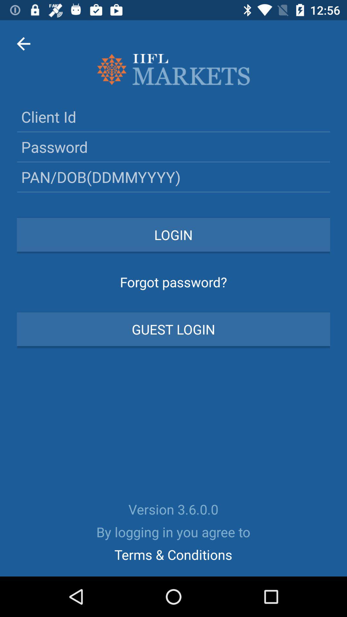  What do you see at coordinates (173, 117) in the screenshot?
I see `enter your client id` at bounding box center [173, 117].